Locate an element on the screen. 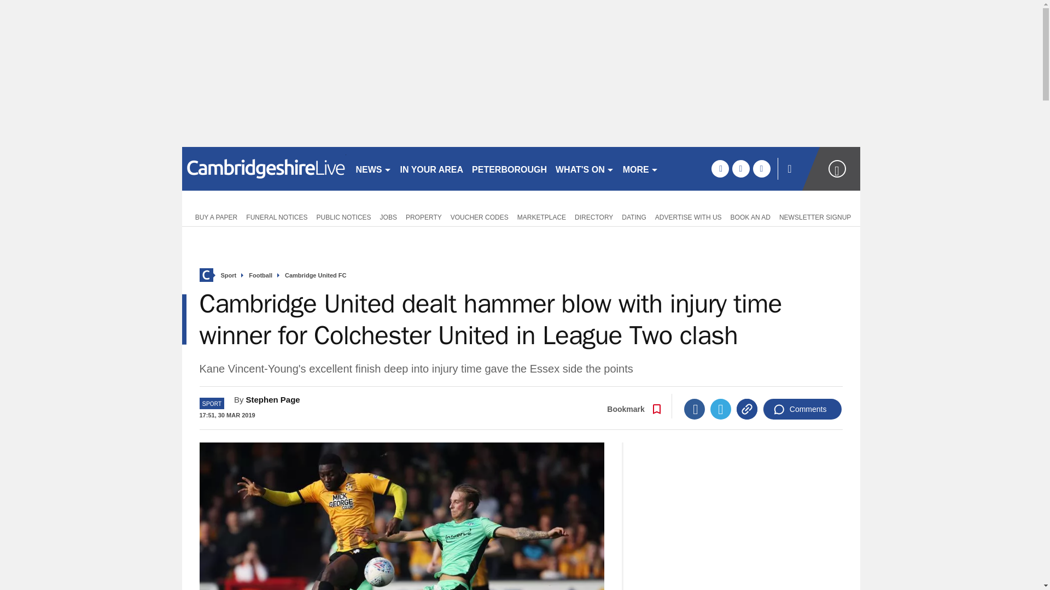  MORE is located at coordinates (640, 168).